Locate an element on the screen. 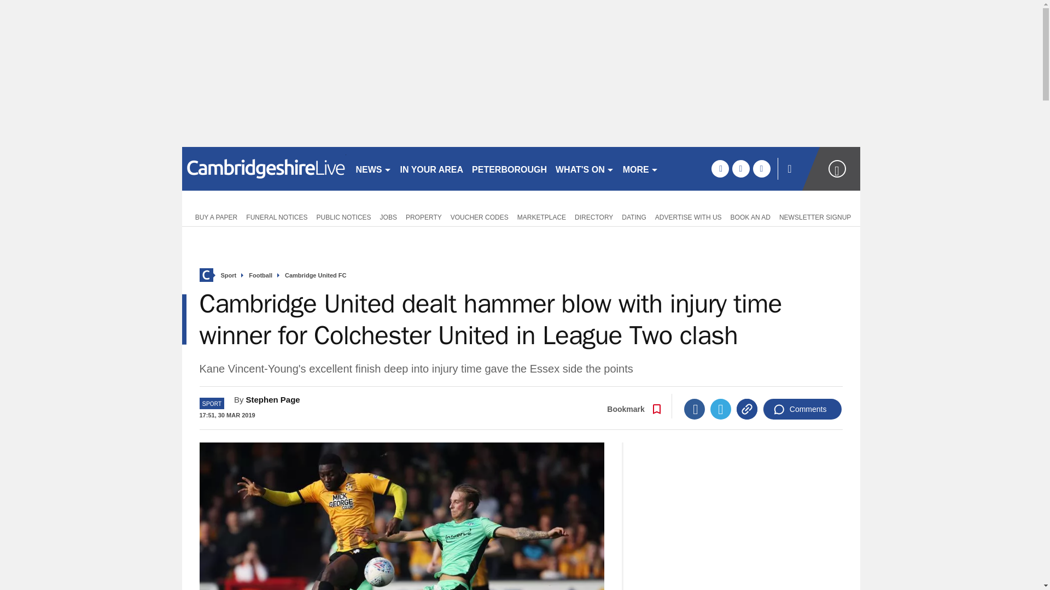  MORE is located at coordinates (640, 168).